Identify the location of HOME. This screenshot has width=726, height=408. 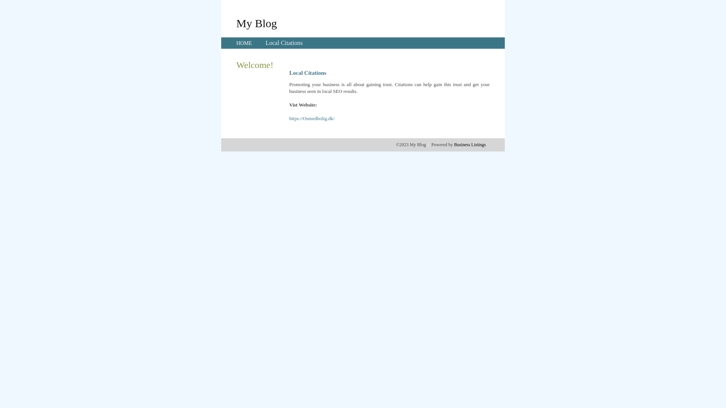
(244, 43).